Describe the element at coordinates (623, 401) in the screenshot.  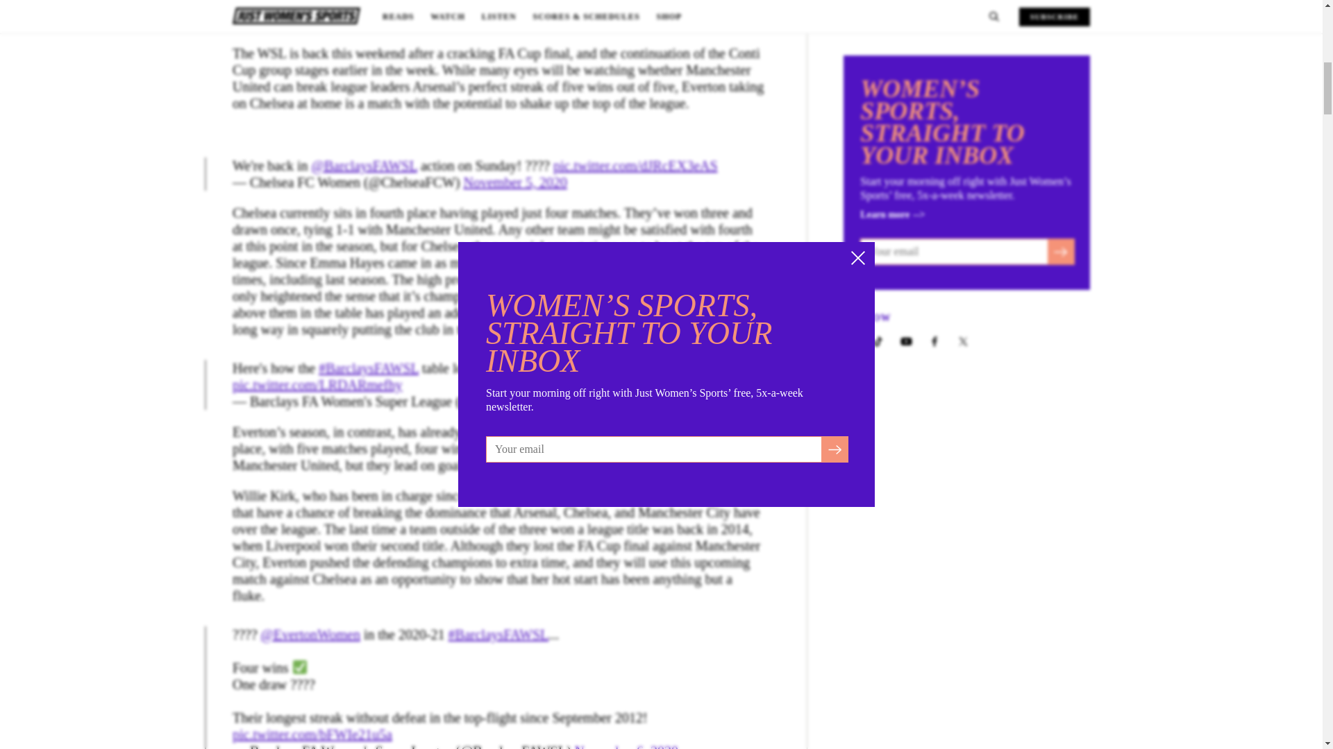
I see `October 18, 2020` at that location.